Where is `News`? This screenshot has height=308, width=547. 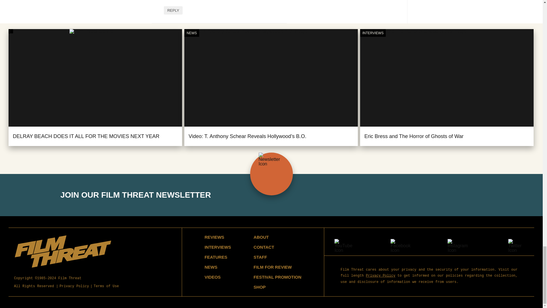 News is located at coordinates (191, 33).